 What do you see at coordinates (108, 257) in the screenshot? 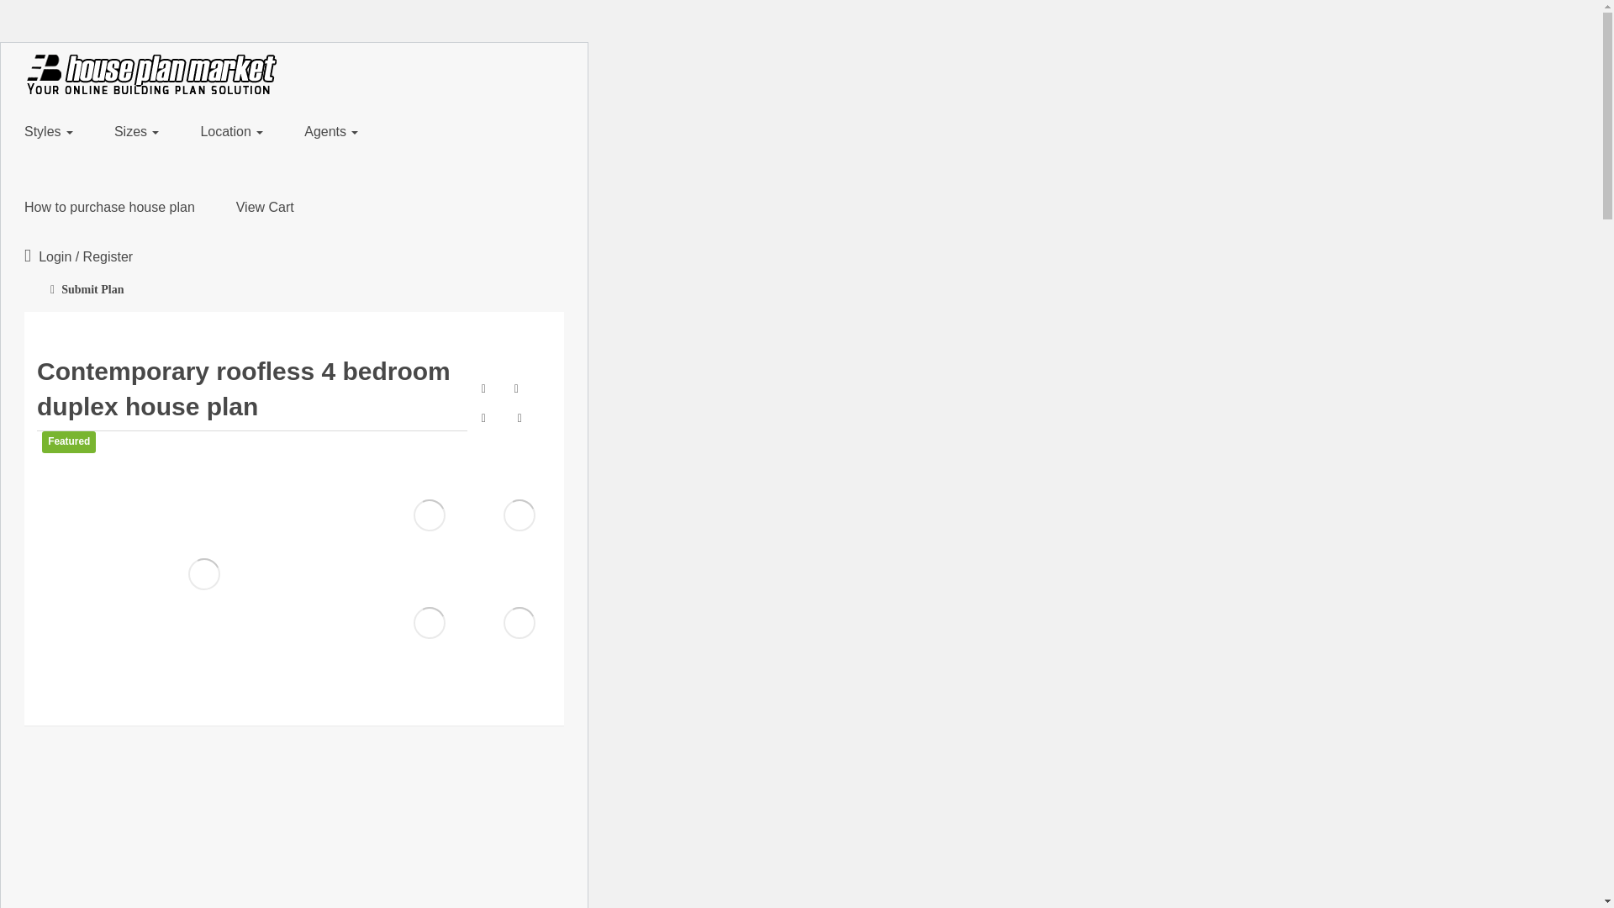
I see `Register` at bounding box center [108, 257].